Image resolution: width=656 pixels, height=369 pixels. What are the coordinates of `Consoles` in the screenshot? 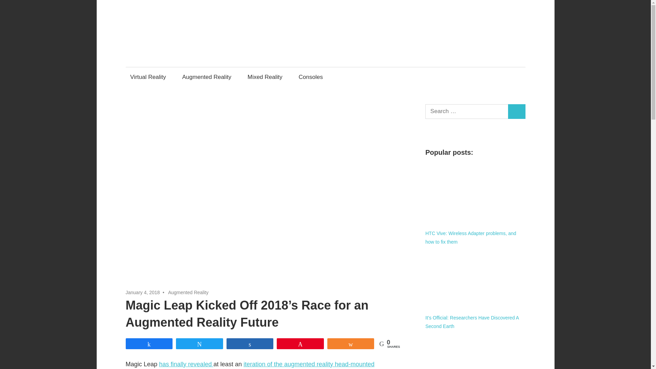 It's located at (312, 77).